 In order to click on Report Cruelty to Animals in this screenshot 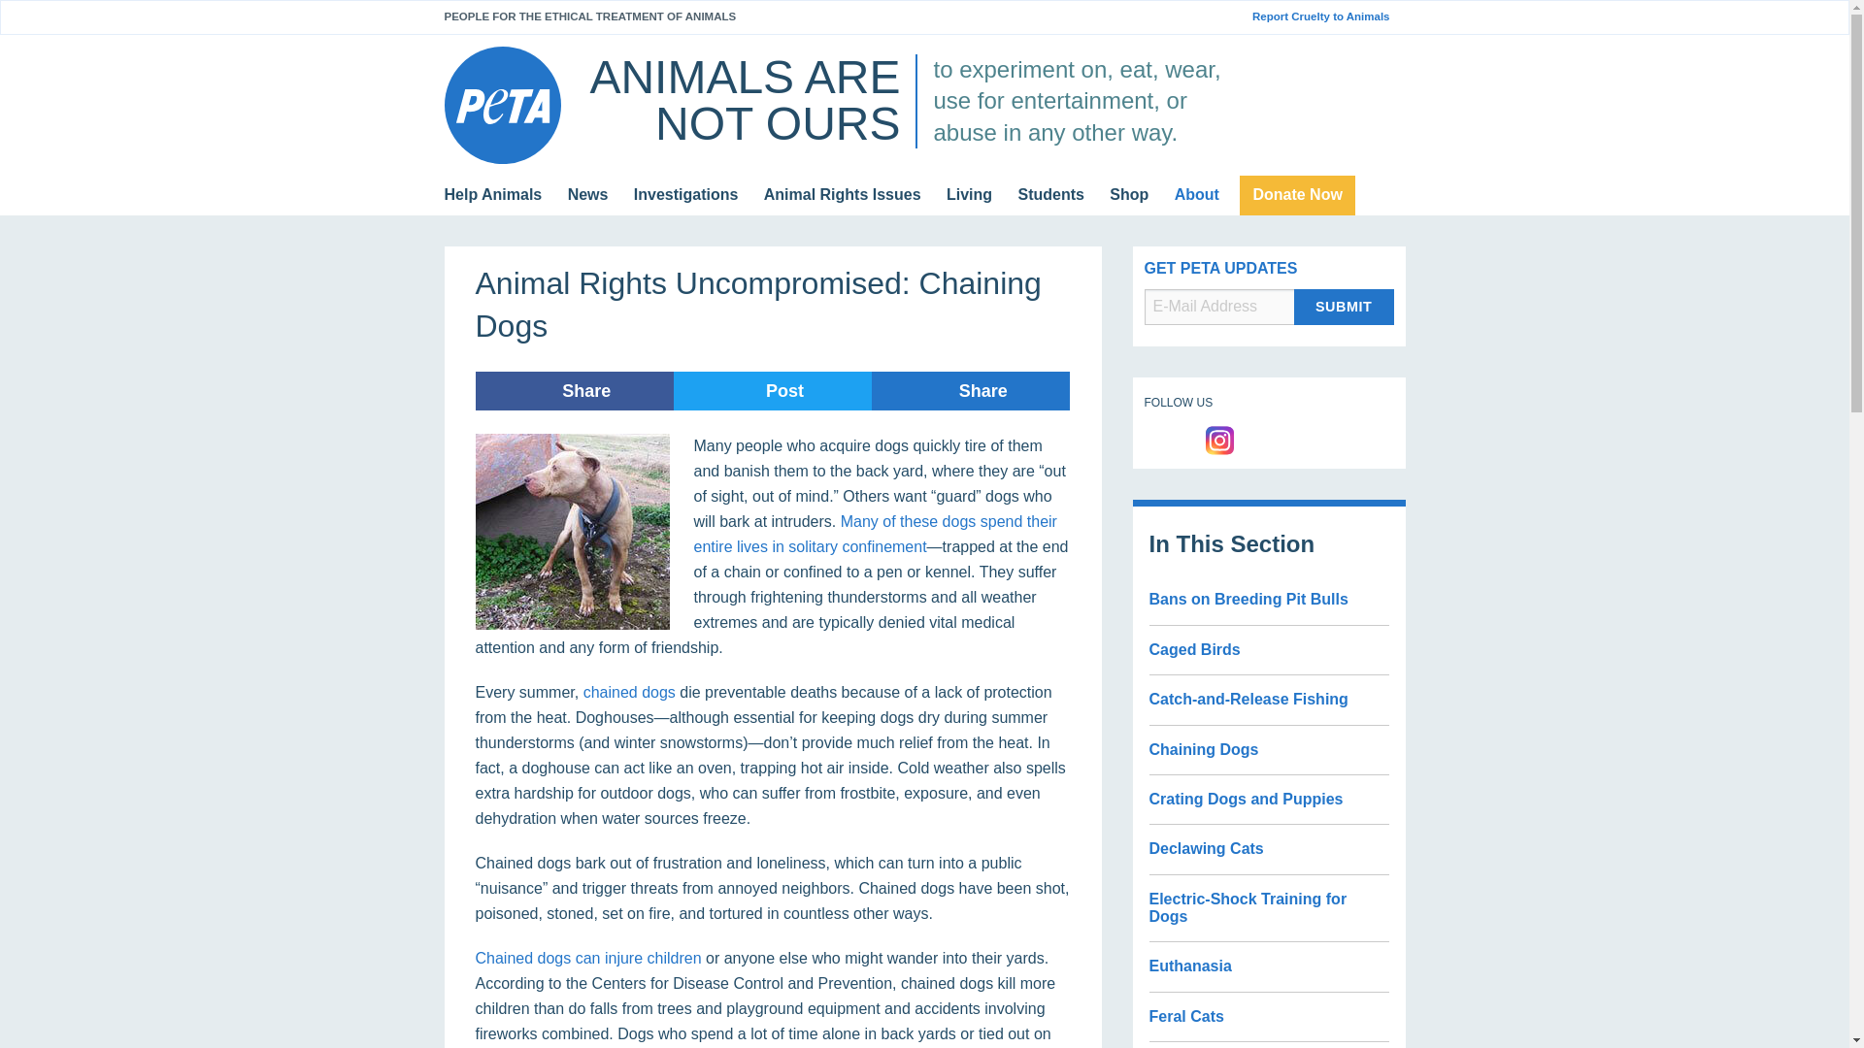, I will do `click(1328, 16)`.